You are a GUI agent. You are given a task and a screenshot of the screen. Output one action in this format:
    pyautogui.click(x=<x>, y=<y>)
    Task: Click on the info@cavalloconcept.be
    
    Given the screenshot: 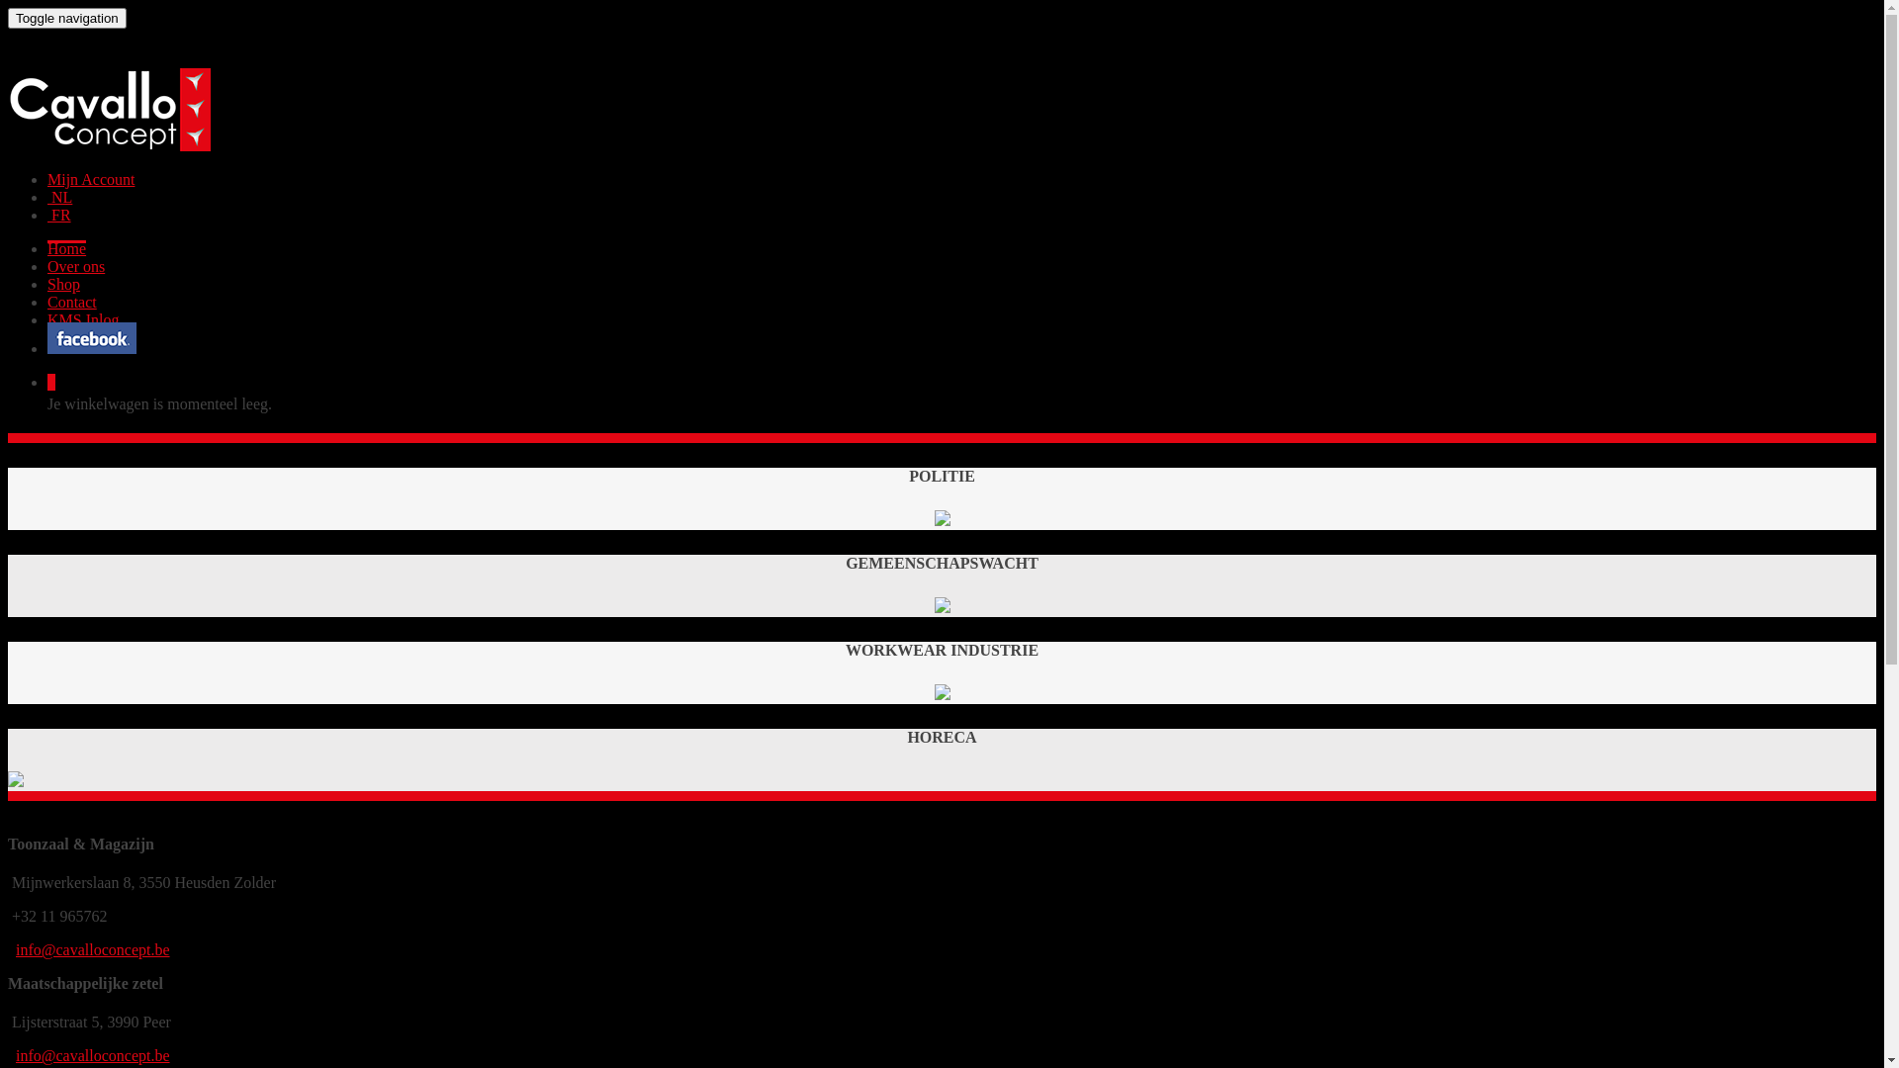 What is the action you would take?
    pyautogui.click(x=93, y=949)
    